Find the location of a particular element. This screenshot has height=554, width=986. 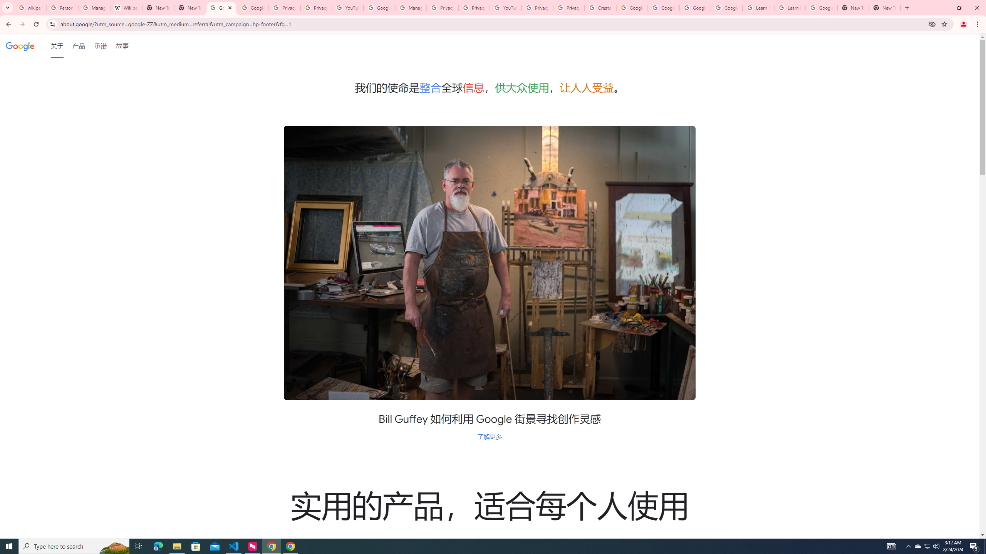

Minimize is located at coordinates (941, 8).